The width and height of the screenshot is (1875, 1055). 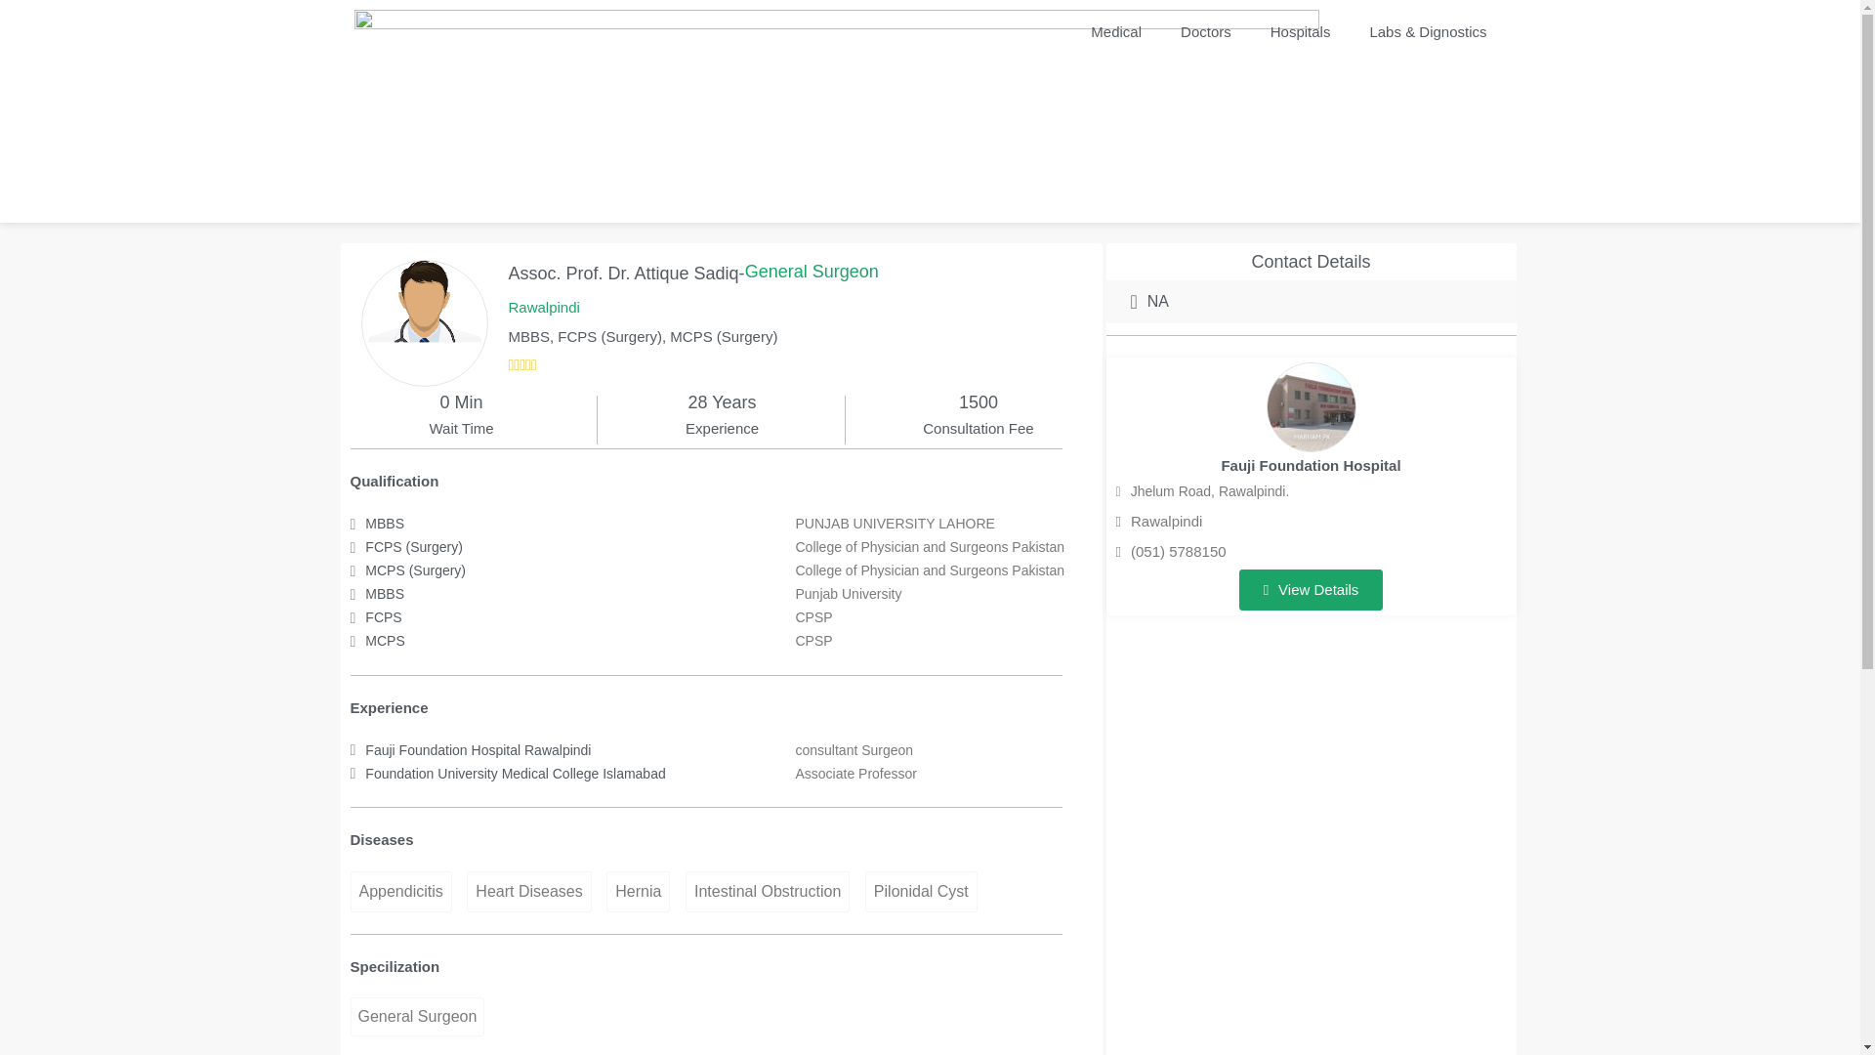 I want to click on View Details, so click(x=1311, y=590).